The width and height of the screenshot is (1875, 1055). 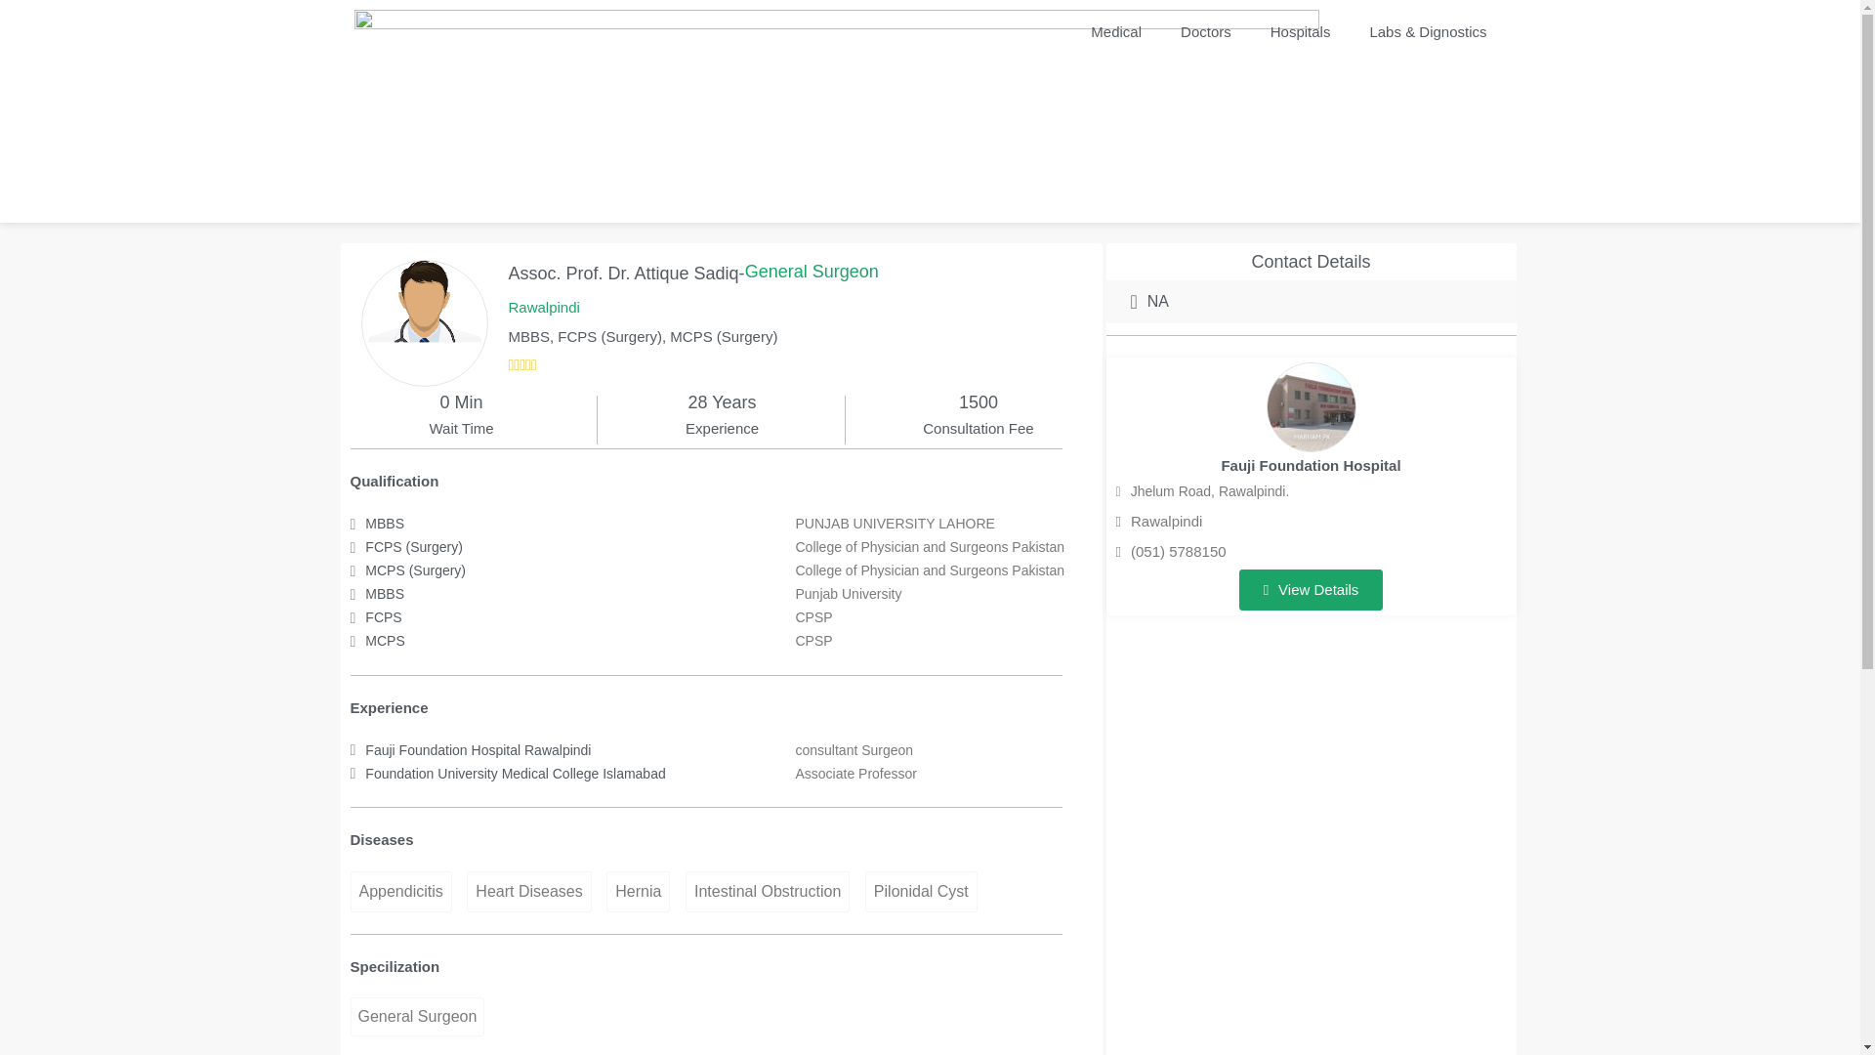 I want to click on View Details, so click(x=1311, y=590).